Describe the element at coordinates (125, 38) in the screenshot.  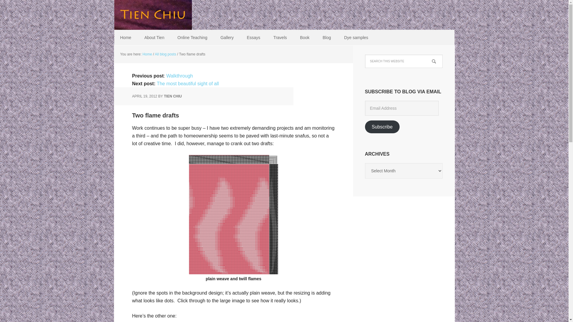
I see `Home` at that location.